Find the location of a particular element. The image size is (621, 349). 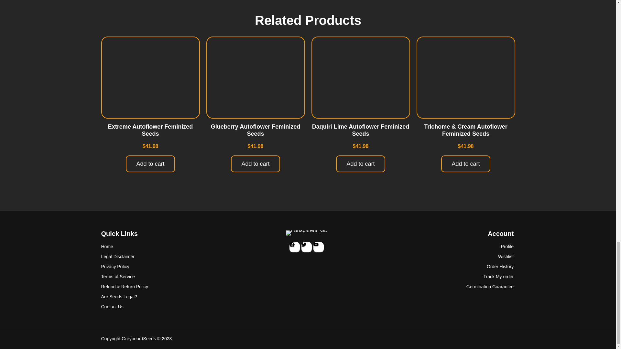

Add to cart is located at coordinates (465, 164).